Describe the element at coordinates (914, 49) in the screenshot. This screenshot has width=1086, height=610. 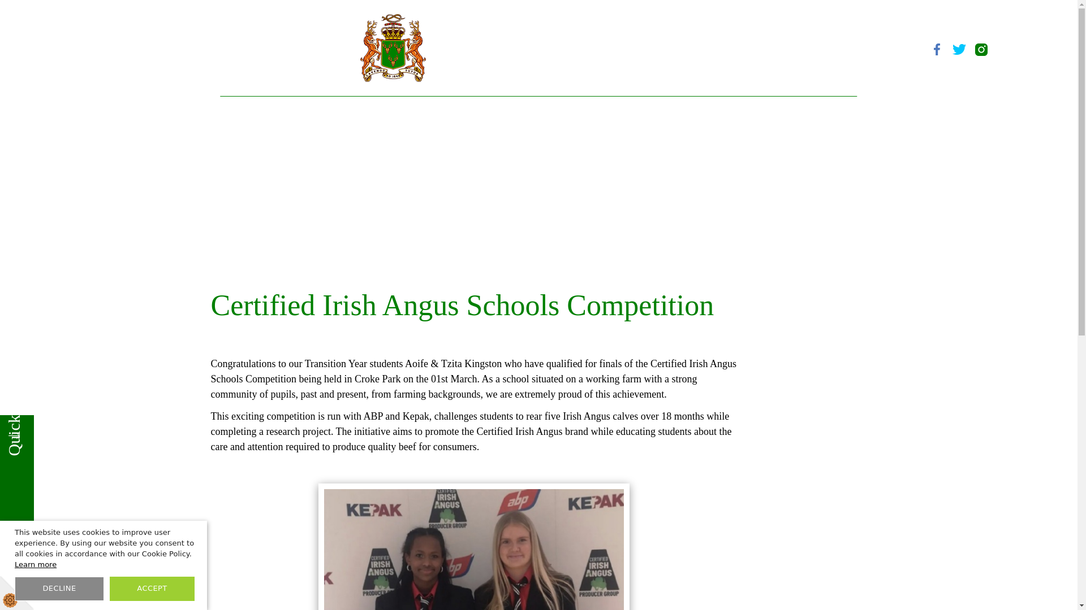
I see `Translate` at that location.